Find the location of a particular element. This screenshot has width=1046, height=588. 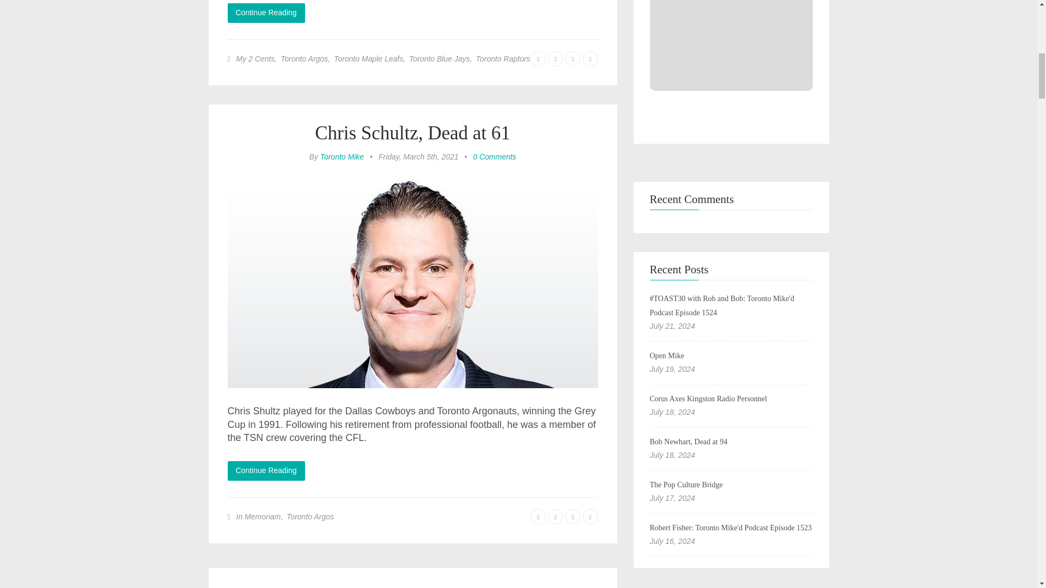

Toronto Blue Jays is located at coordinates (439, 59).